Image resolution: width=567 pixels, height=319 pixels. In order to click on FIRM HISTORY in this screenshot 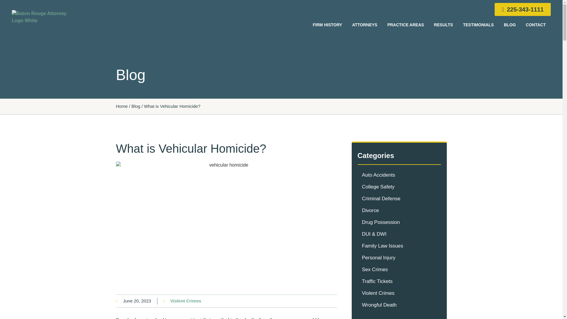, I will do `click(327, 25)`.